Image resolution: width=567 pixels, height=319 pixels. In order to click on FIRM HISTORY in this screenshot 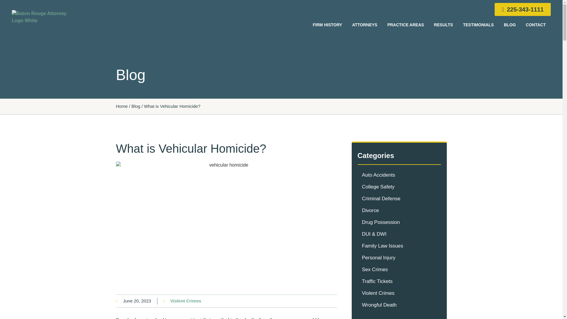, I will do `click(327, 25)`.